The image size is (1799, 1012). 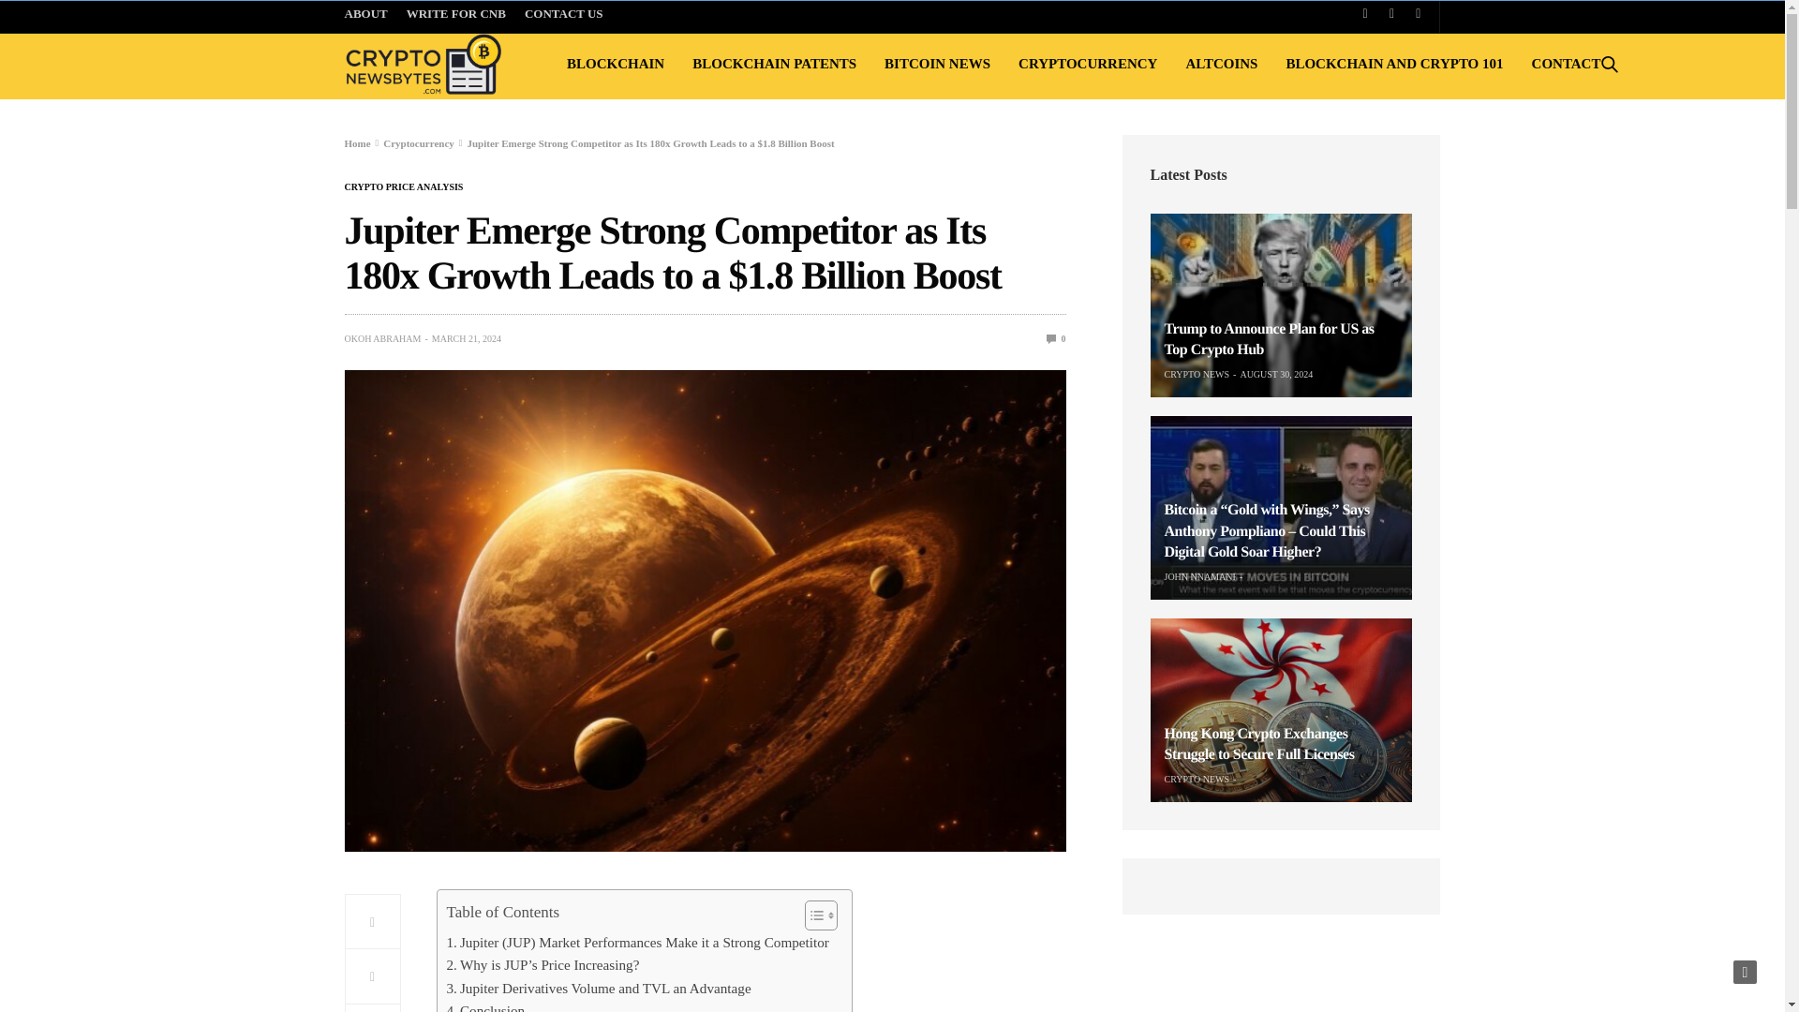 I want to click on WRITE FOR CNB, so click(x=455, y=16).